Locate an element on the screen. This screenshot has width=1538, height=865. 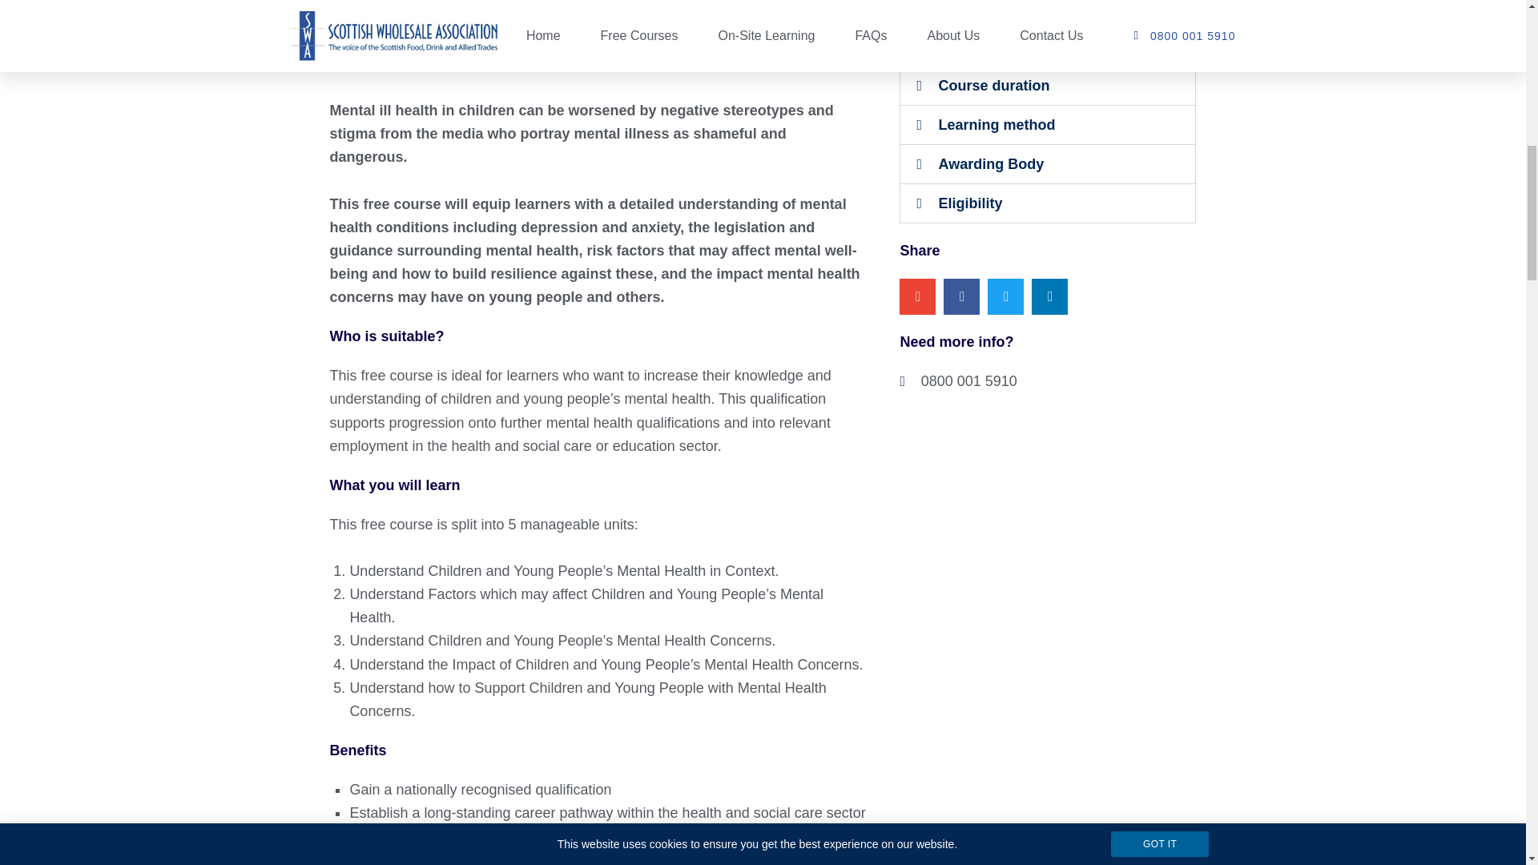
Eligibility is located at coordinates (970, 203).